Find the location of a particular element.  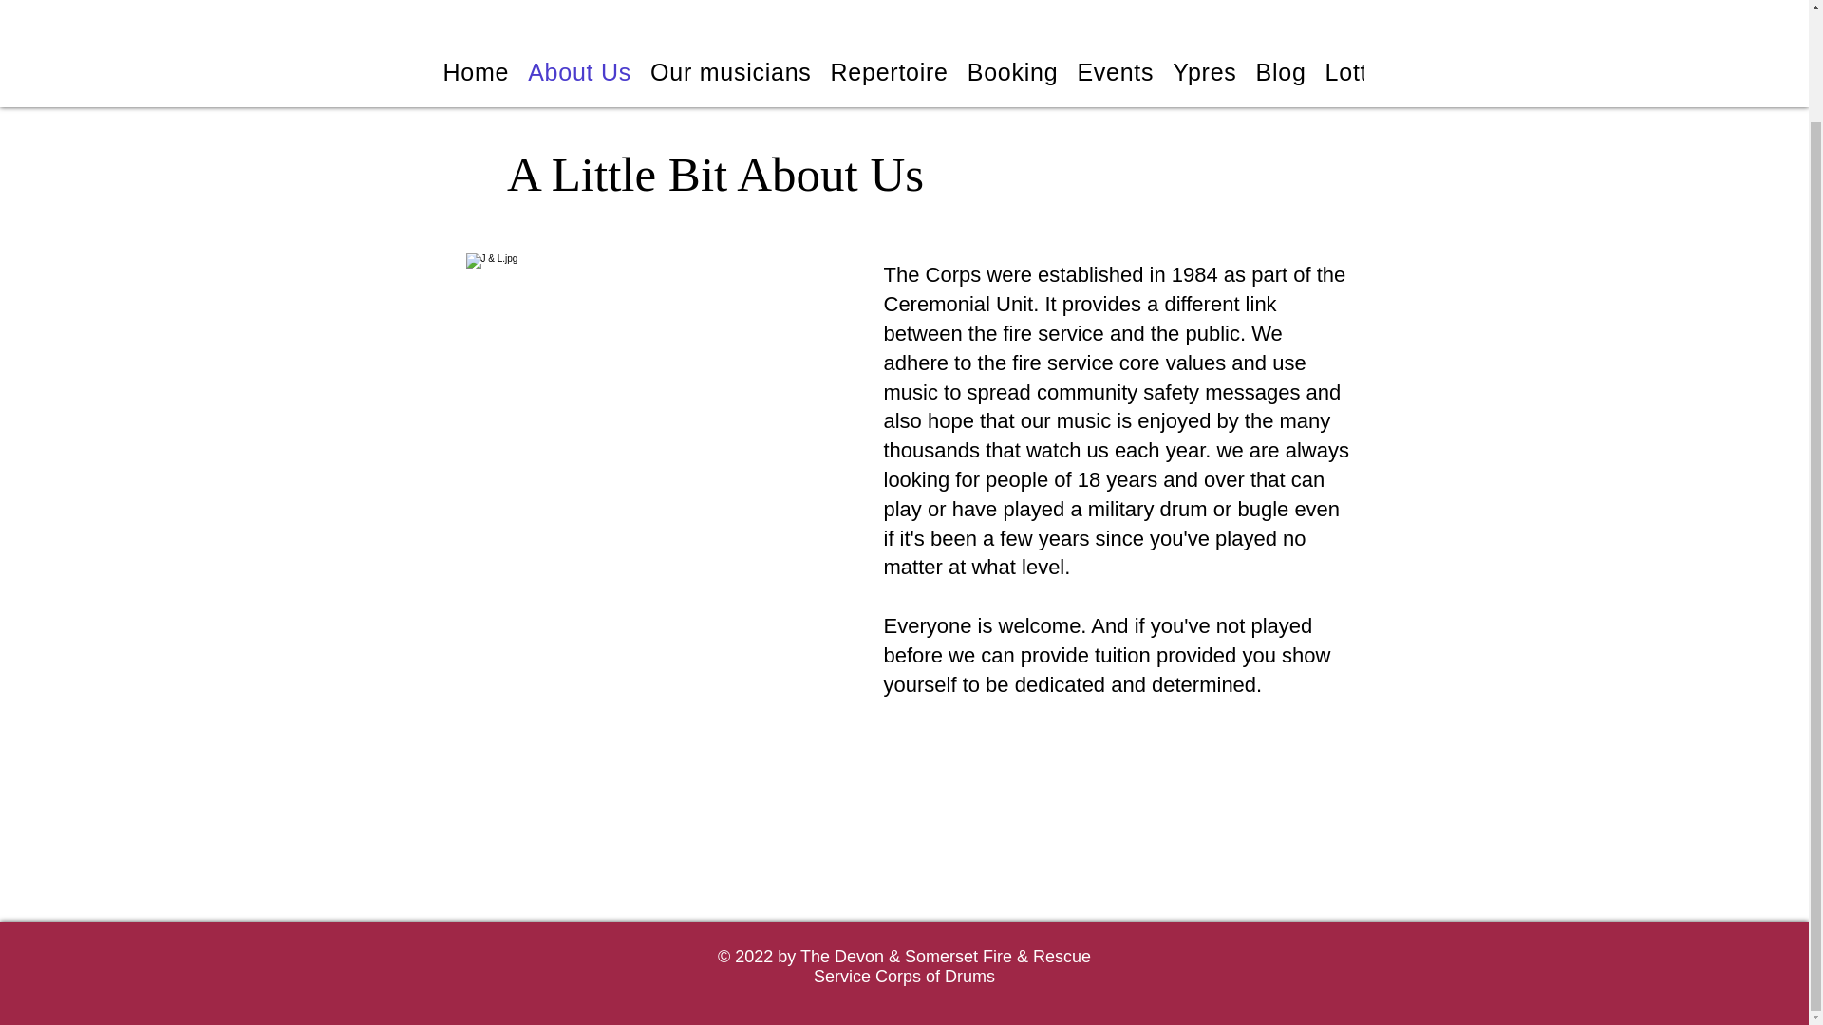

Lottery is located at coordinates (1364, 72).